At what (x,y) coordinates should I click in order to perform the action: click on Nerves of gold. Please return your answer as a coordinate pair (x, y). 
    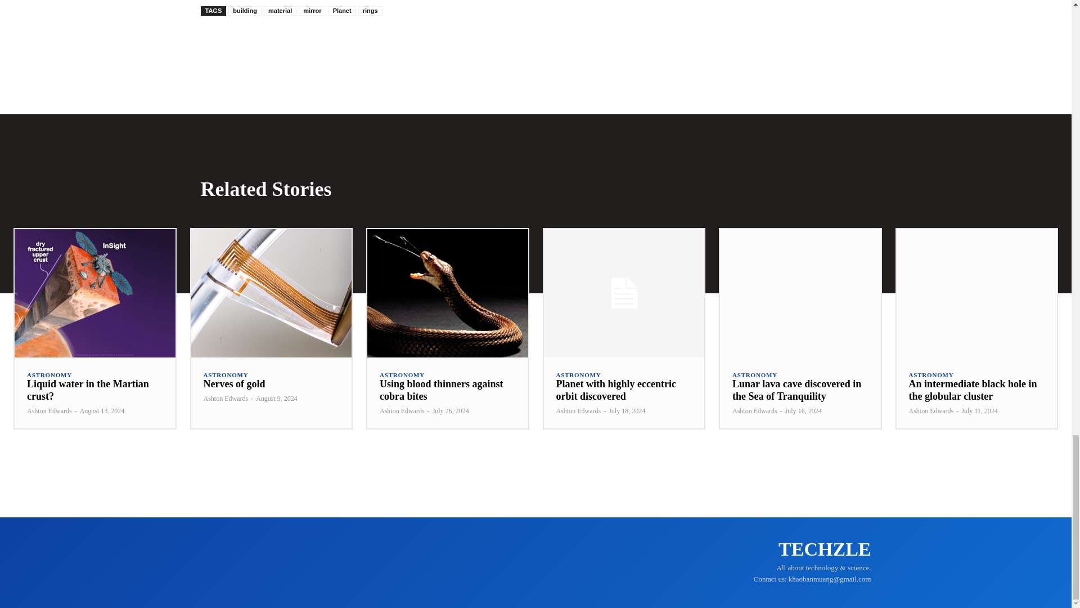
    Looking at the image, I should click on (271, 293).